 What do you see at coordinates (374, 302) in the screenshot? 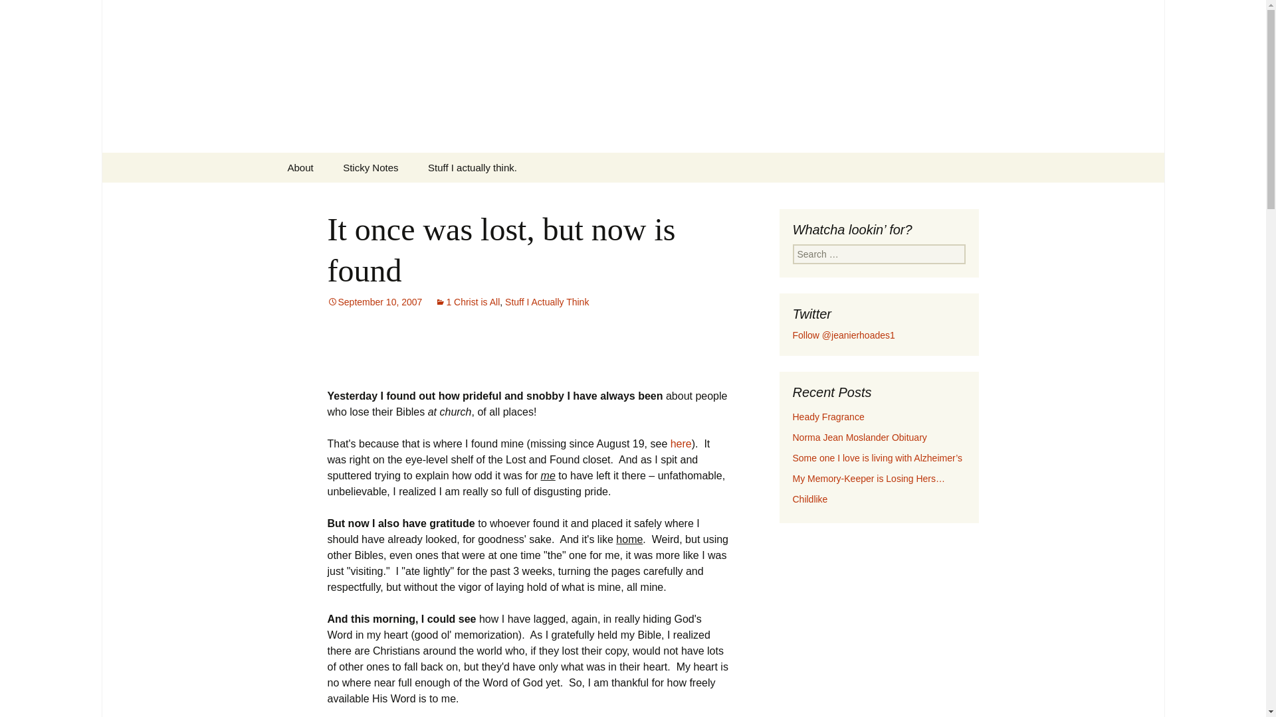
I see `Permalink to It once was lost, but now is found` at bounding box center [374, 302].